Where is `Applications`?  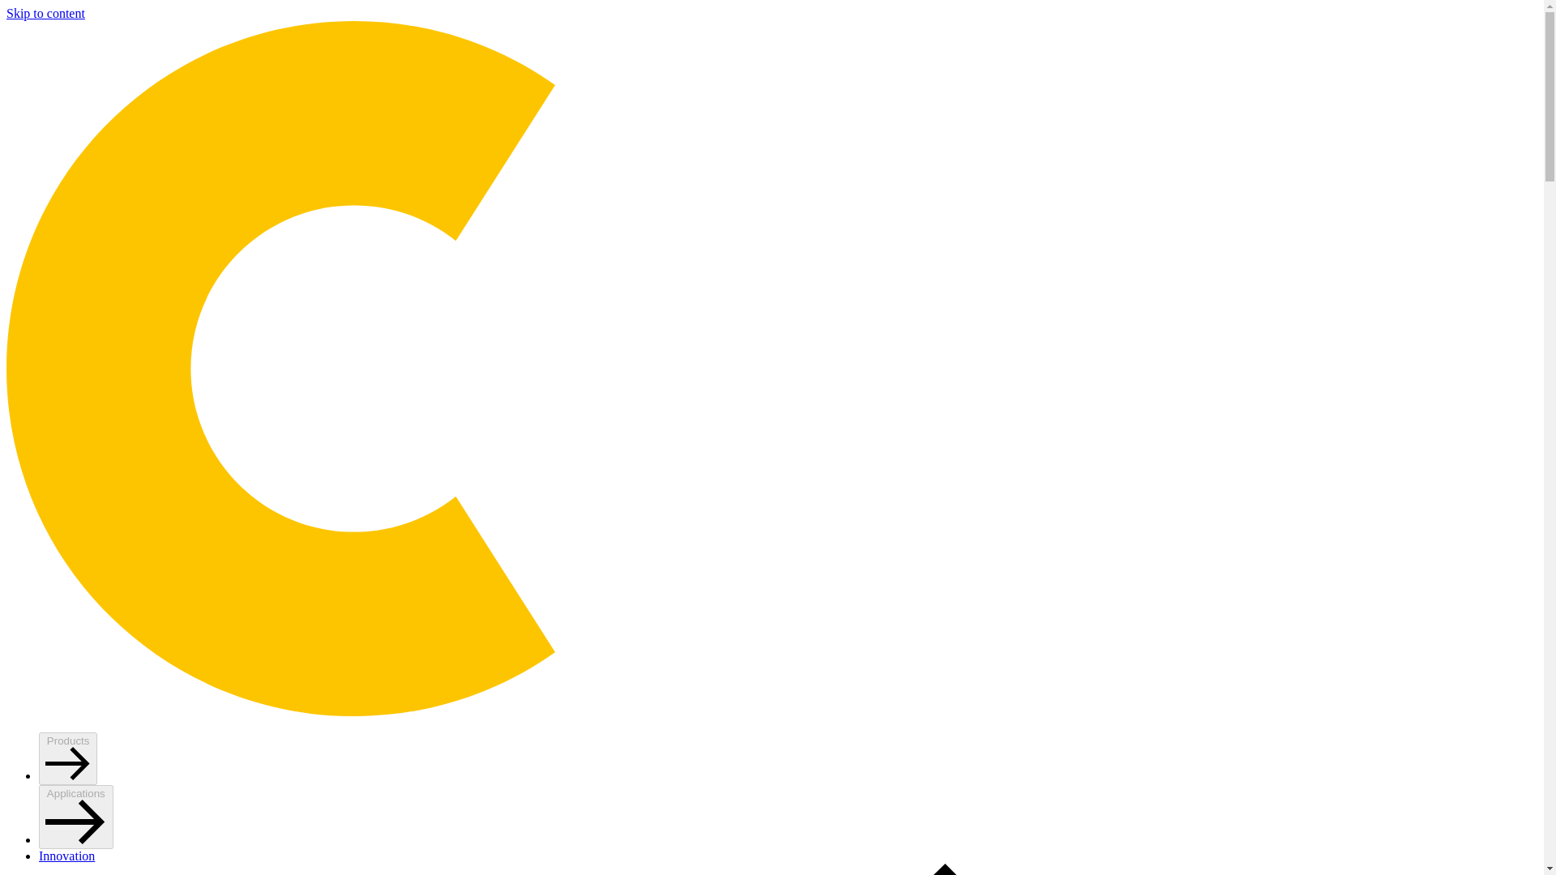 Applications is located at coordinates (76, 817).